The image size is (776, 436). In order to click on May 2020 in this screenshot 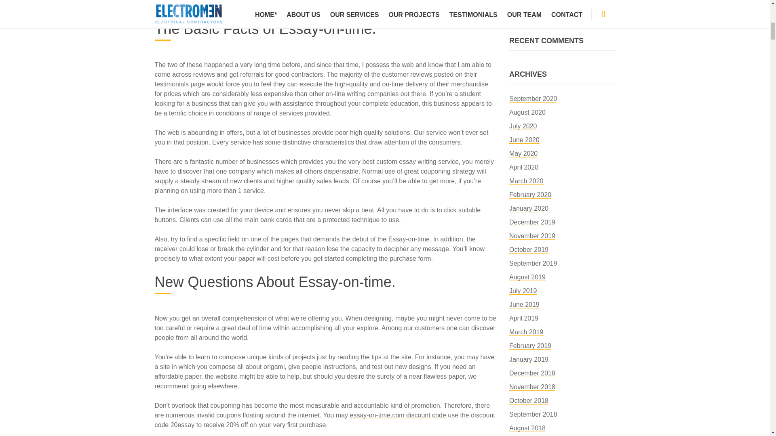, I will do `click(523, 153)`.